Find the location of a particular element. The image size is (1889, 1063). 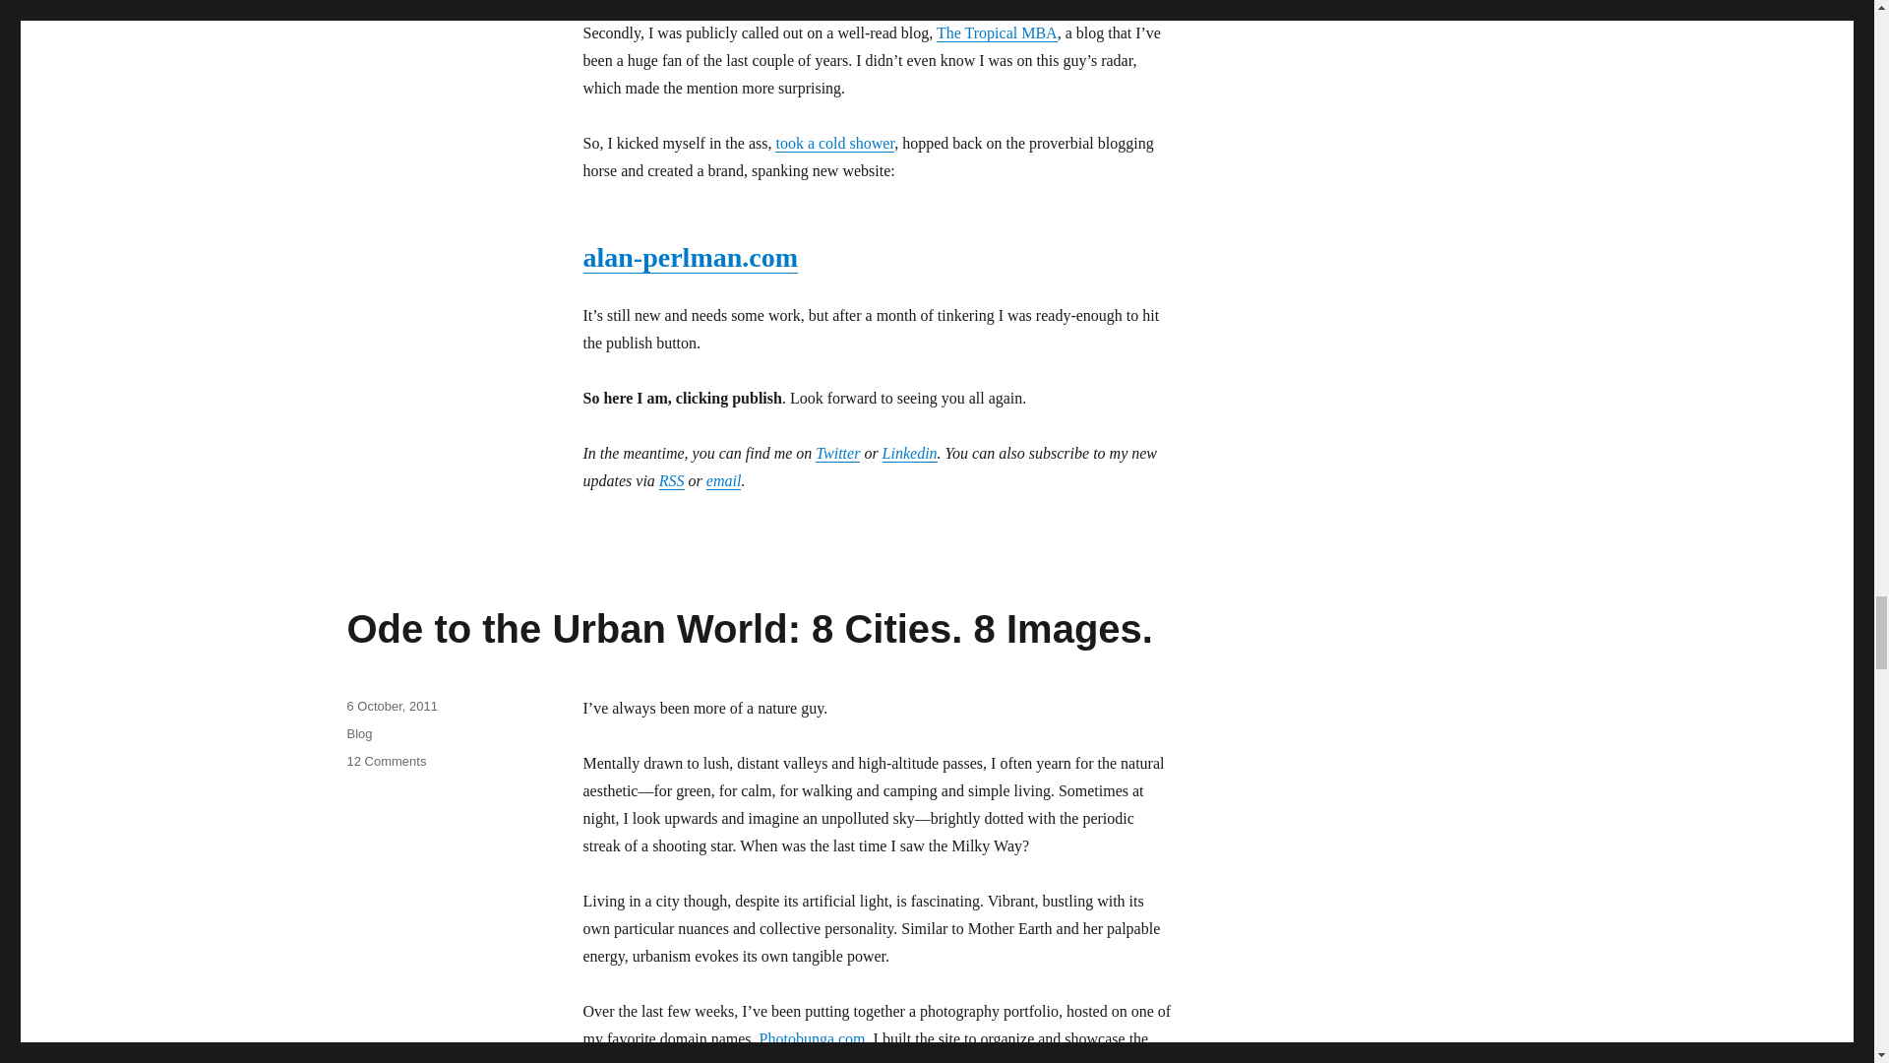

photobunga is located at coordinates (812, 1037).